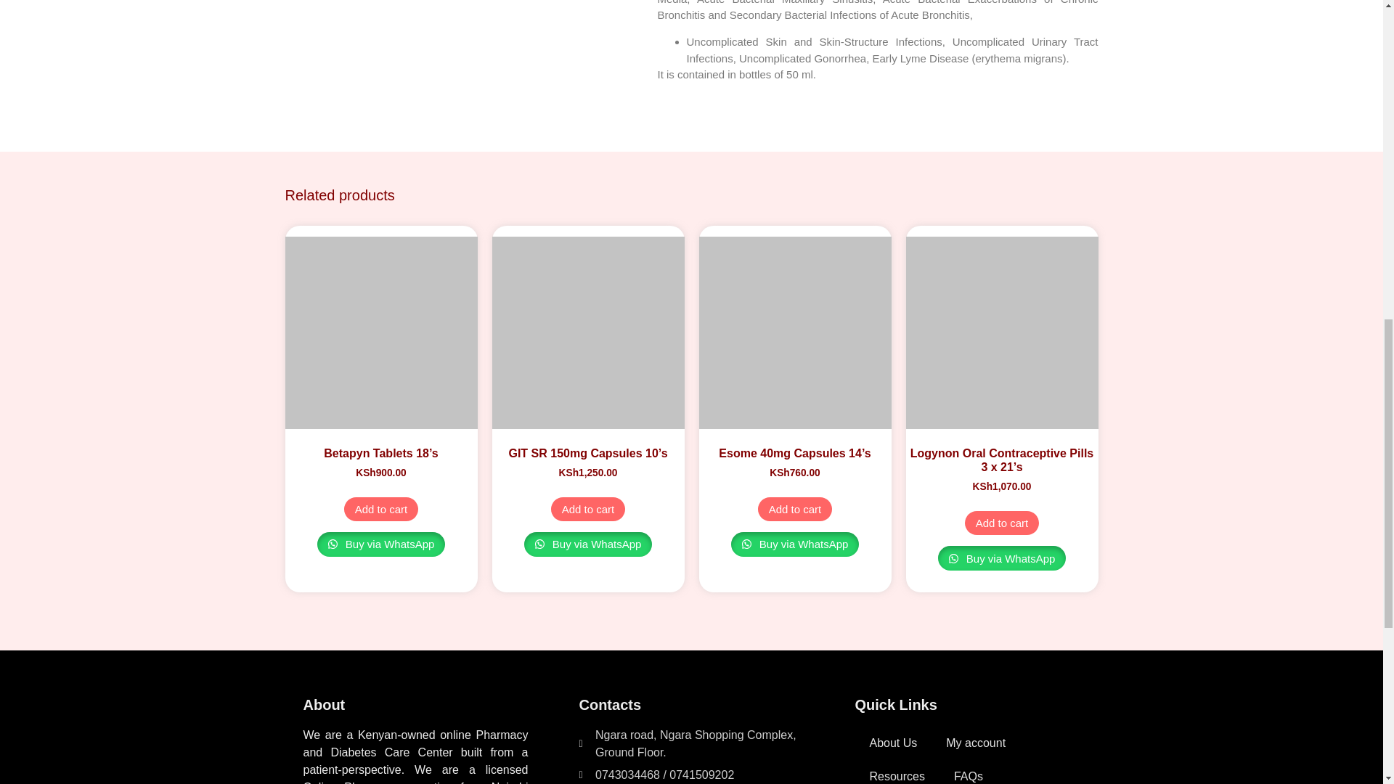 The height and width of the screenshot is (784, 1394). I want to click on Complete order on WhatsApp to buy Esome 40mg Capsules 14's, so click(795, 544).